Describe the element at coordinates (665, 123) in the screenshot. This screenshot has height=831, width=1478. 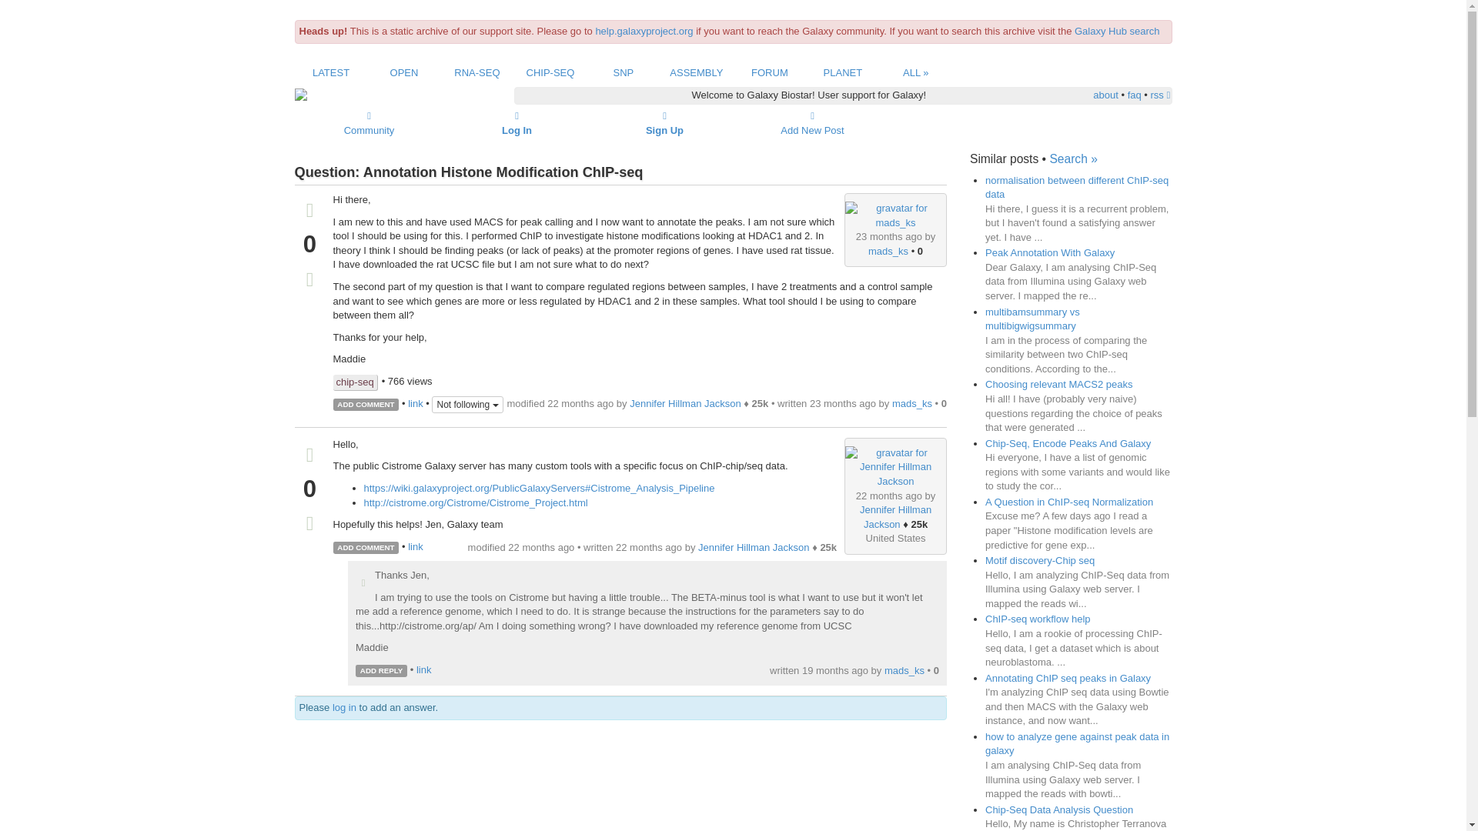
I see `Sign Up` at that location.